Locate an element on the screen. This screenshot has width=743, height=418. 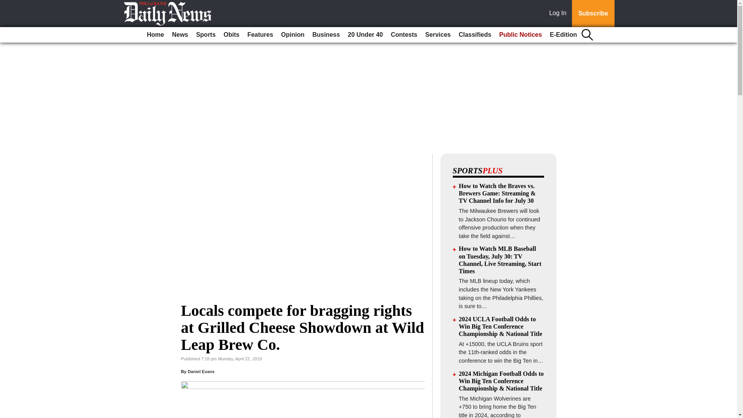
Obits is located at coordinates (231, 35).